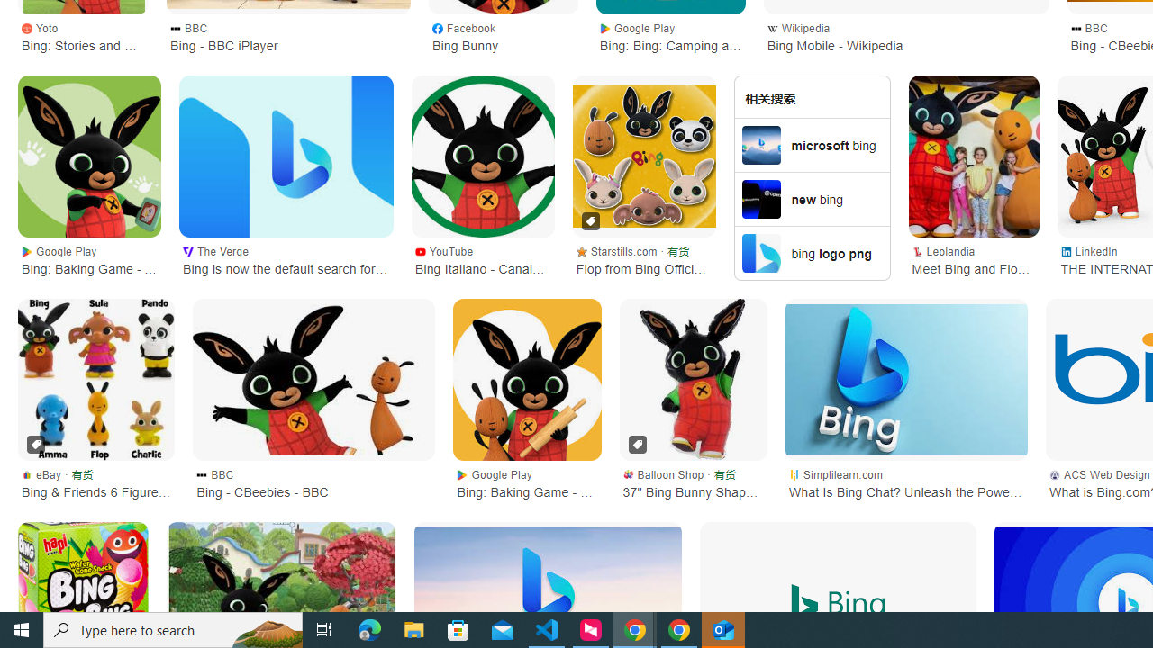 This screenshot has height=648, width=1153. Describe the element at coordinates (813, 144) in the screenshot. I see `microsoft bing` at that location.